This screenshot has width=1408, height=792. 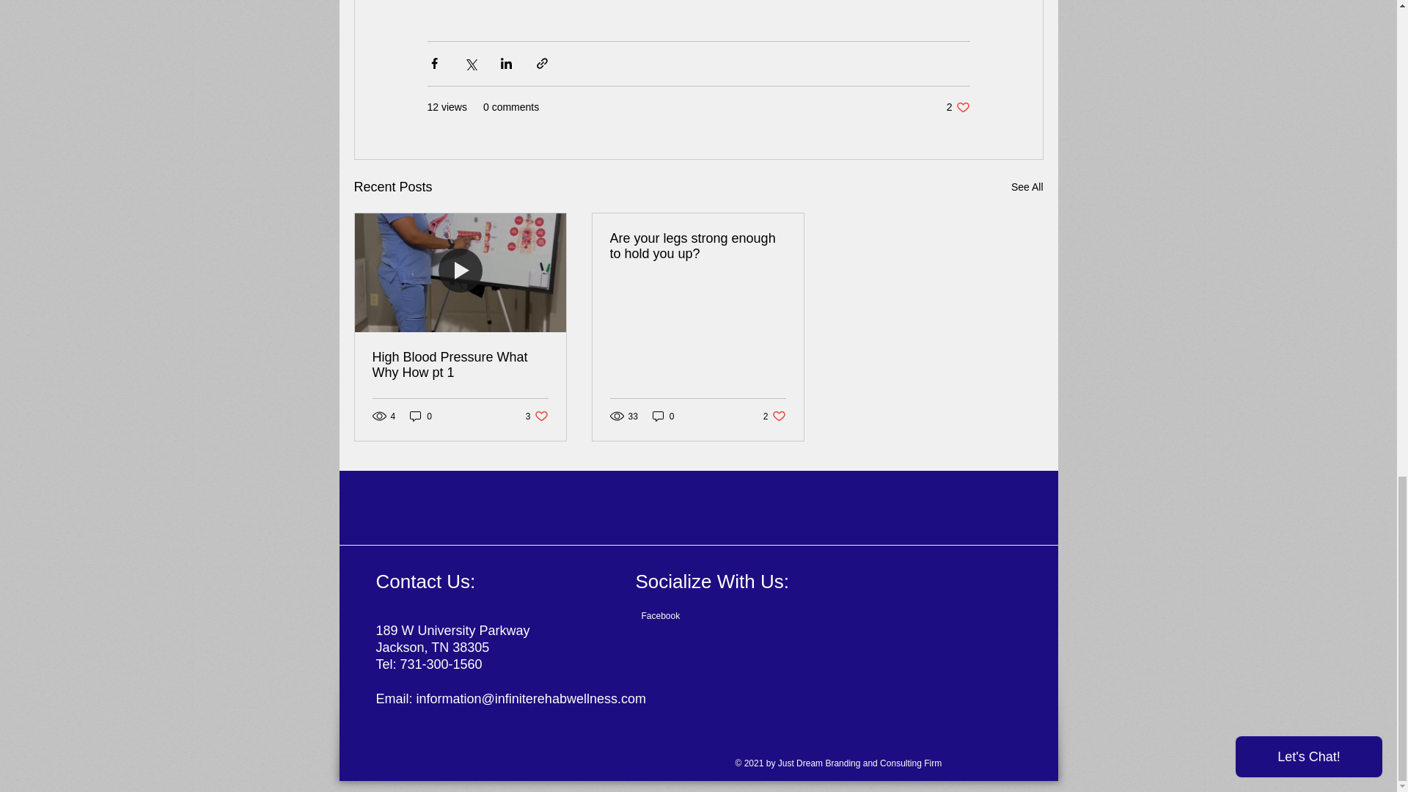 What do you see at coordinates (697, 246) in the screenshot?
I see `Are your legs strong enough to hold you up?` at bounding box center [697, 246].